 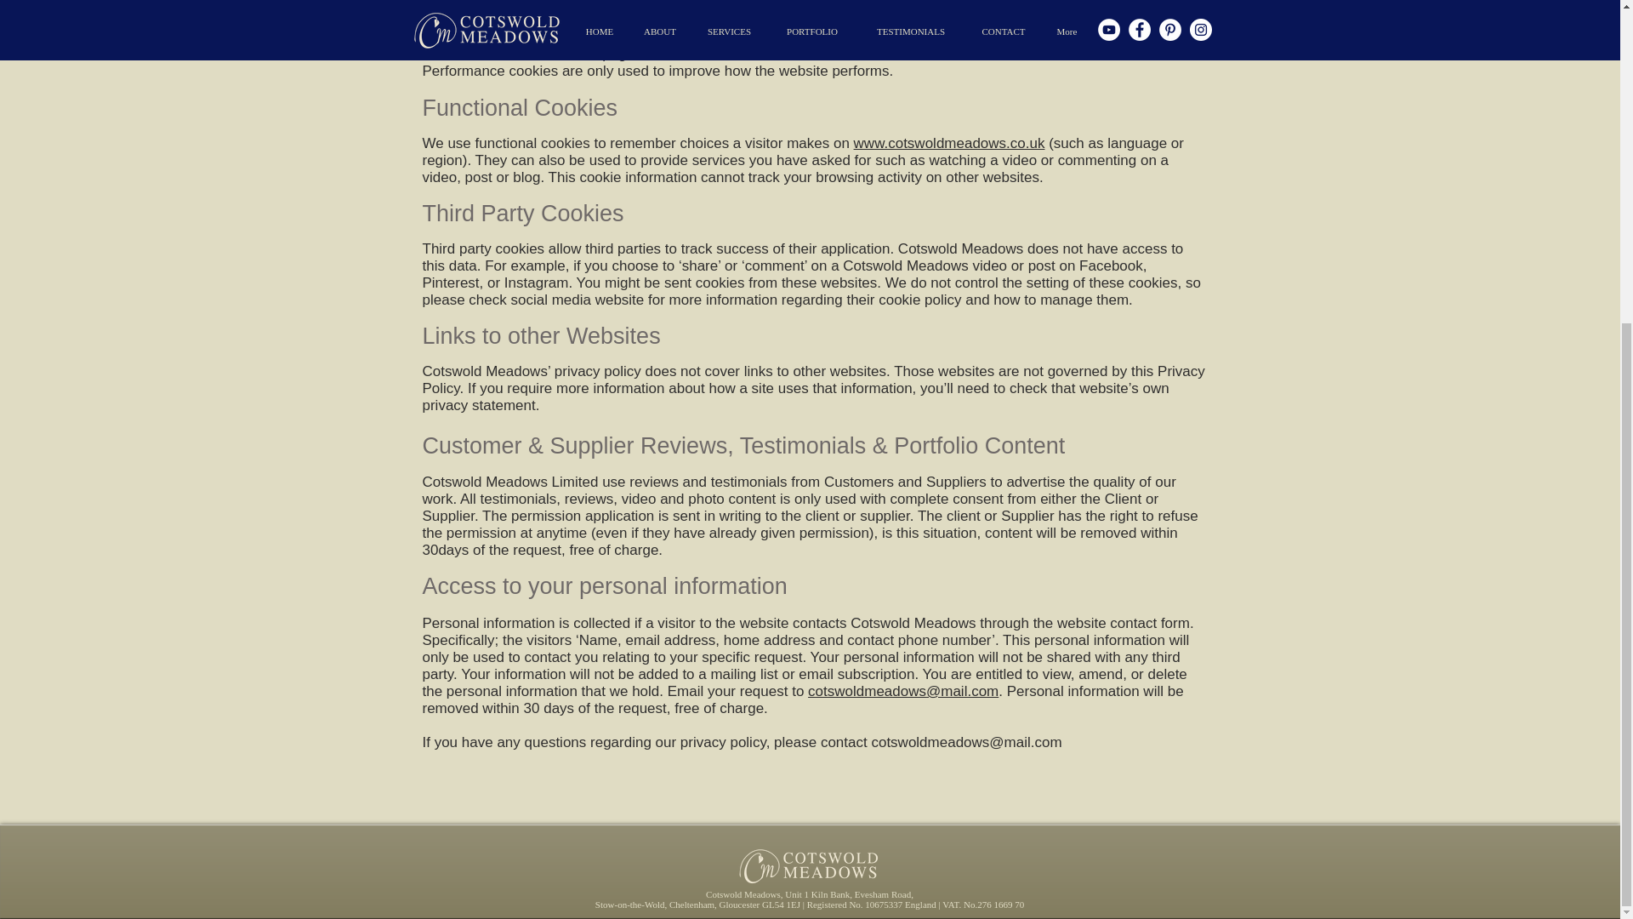 I want to click on www.cotswoldmeadows.co.uk, so click(x=1077, y=36).